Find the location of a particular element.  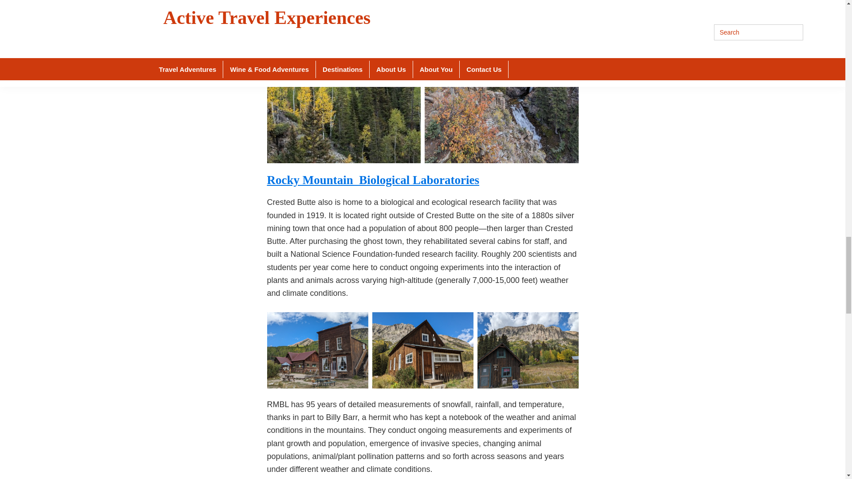

Rocky Mountain  Biological Laboratories is located at coordinates (373, 180).